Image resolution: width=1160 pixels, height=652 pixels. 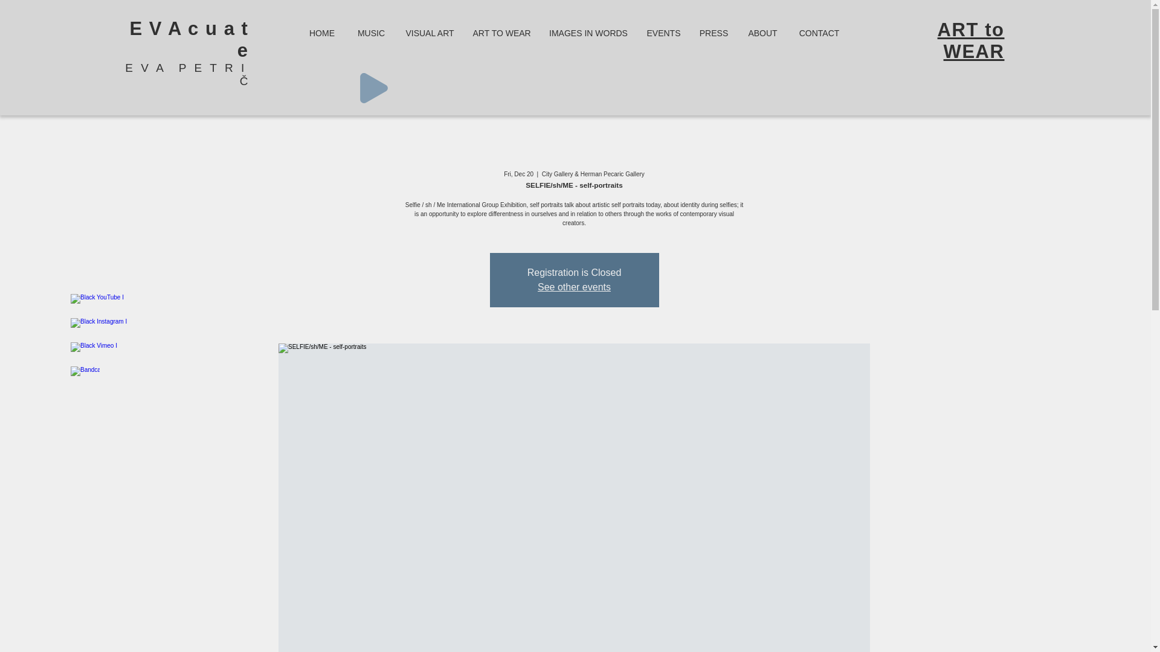 What do you see at coordinates (188, 40) in the screenshot?
I see `E V A c u a t e` at bounding box center [188, 40].